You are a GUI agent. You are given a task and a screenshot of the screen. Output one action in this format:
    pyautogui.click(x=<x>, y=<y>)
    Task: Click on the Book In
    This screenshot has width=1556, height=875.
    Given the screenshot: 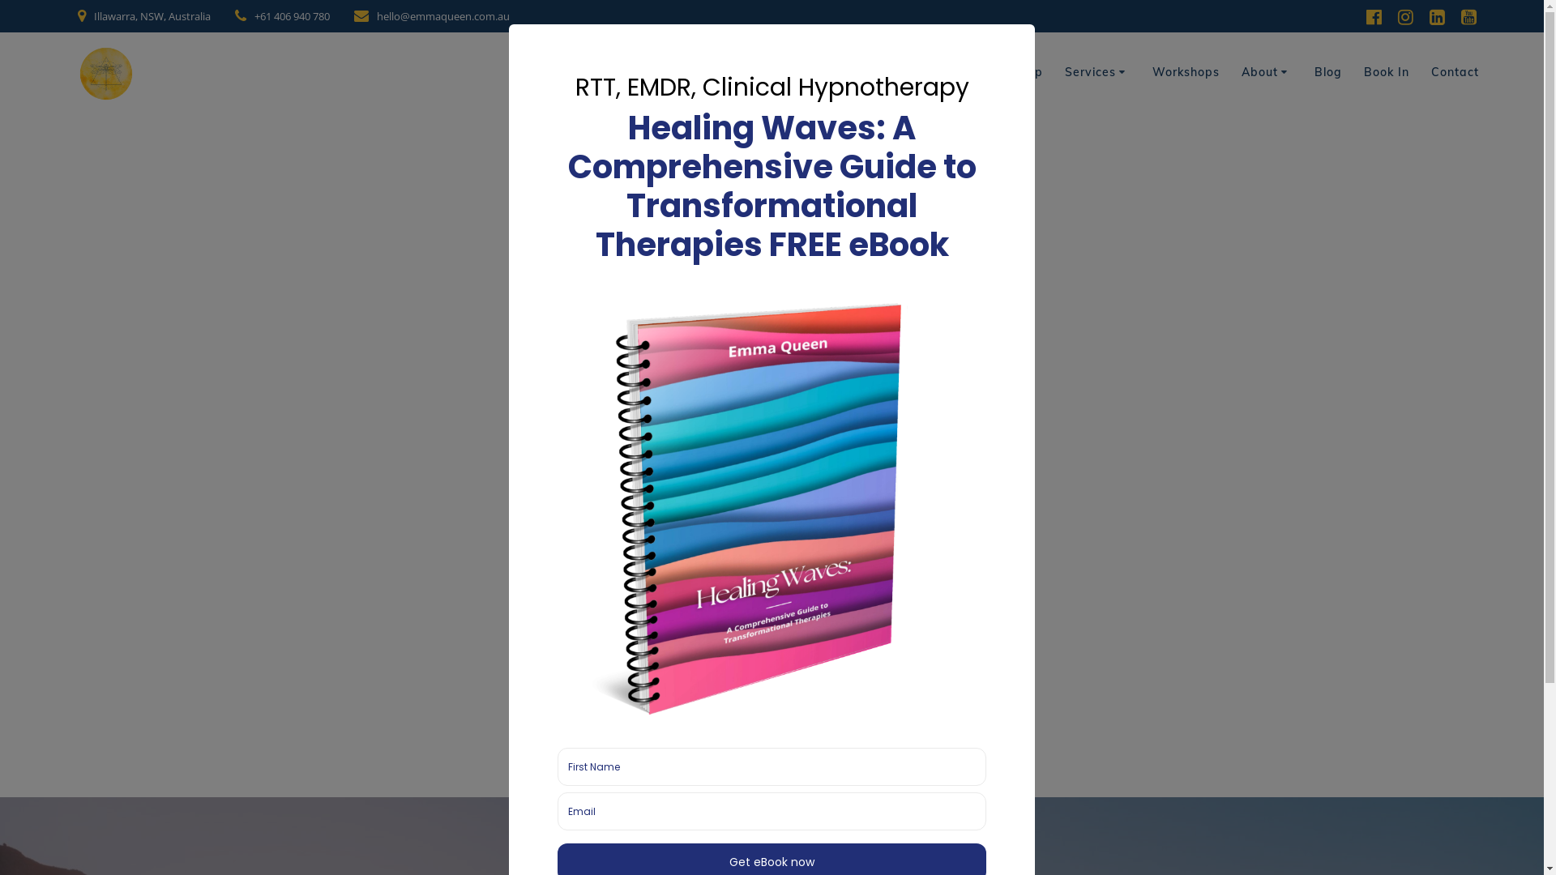 What is the action you would take?
    pyautogui.click(x=1387, y=73)
    